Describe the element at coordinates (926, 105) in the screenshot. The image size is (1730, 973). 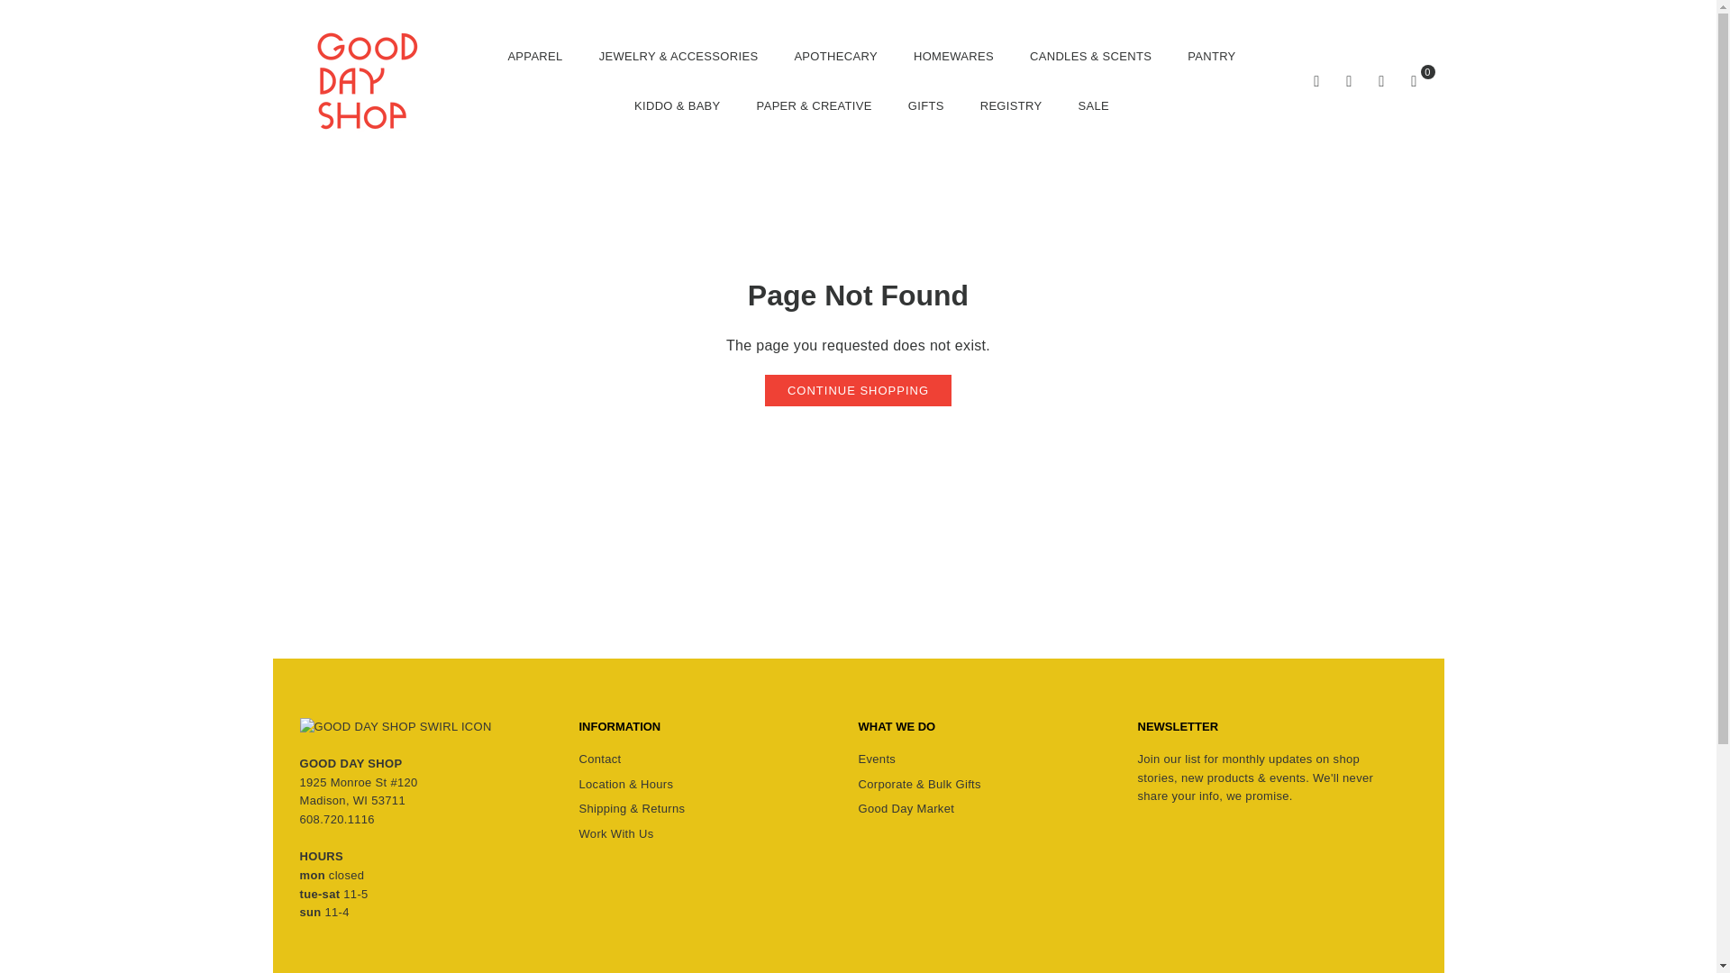
I see `GIFTS` at that location.